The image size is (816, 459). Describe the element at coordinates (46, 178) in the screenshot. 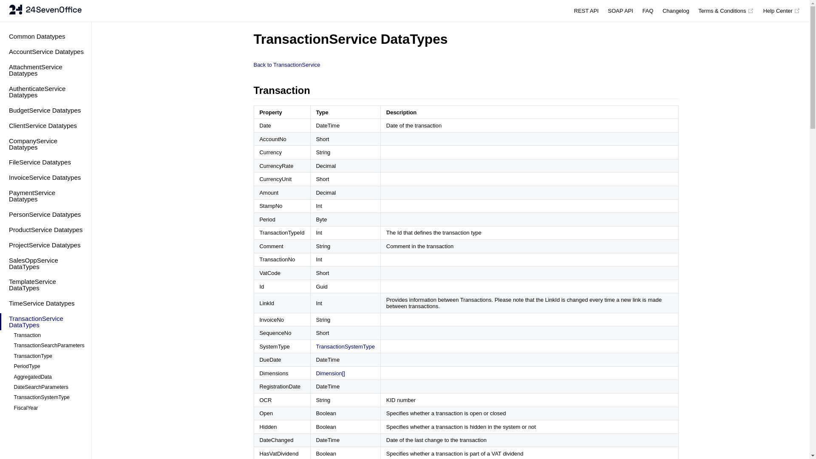

I see `InvoiceService Datatypes` at that location.